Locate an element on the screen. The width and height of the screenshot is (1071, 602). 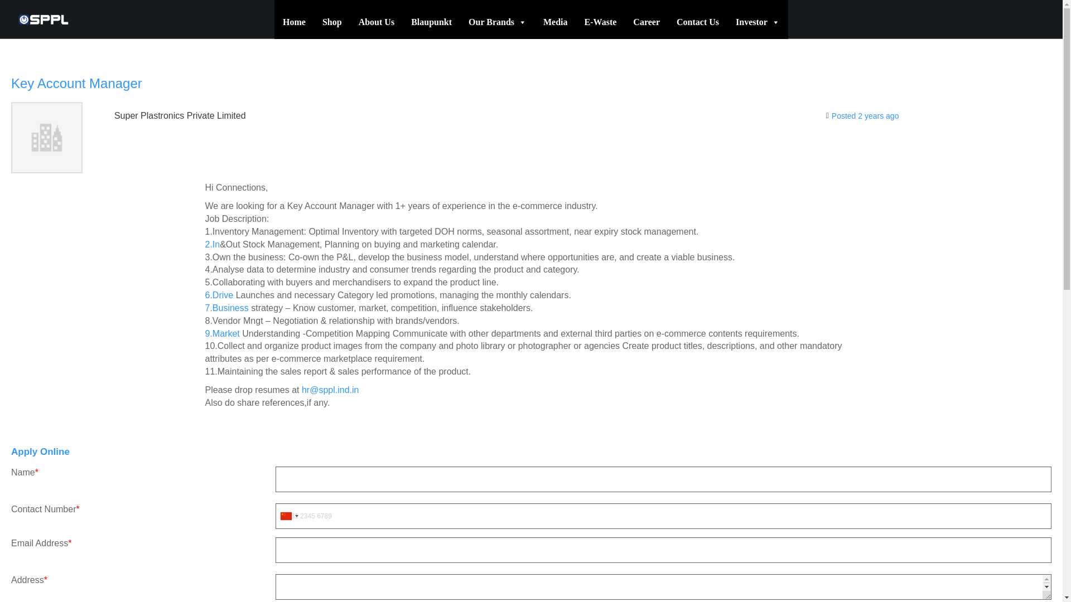
Contact Us is located at coordinates (697, 22).